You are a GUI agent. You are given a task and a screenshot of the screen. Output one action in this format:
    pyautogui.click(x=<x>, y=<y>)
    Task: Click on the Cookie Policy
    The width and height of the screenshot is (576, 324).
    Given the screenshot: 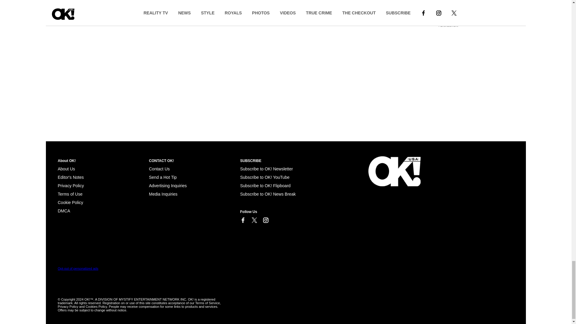 What is the action you would take?
    pyautogui.click(x=64, y=211)
    